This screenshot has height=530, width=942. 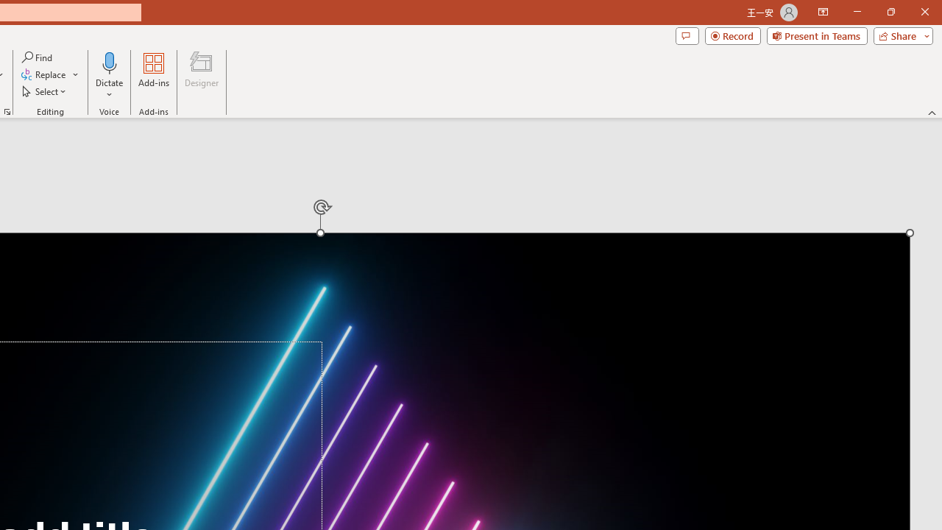 What do you see at coordinates (110, 75) in the screenshot?
I see `Dictate` at bounding box center [110, 75].